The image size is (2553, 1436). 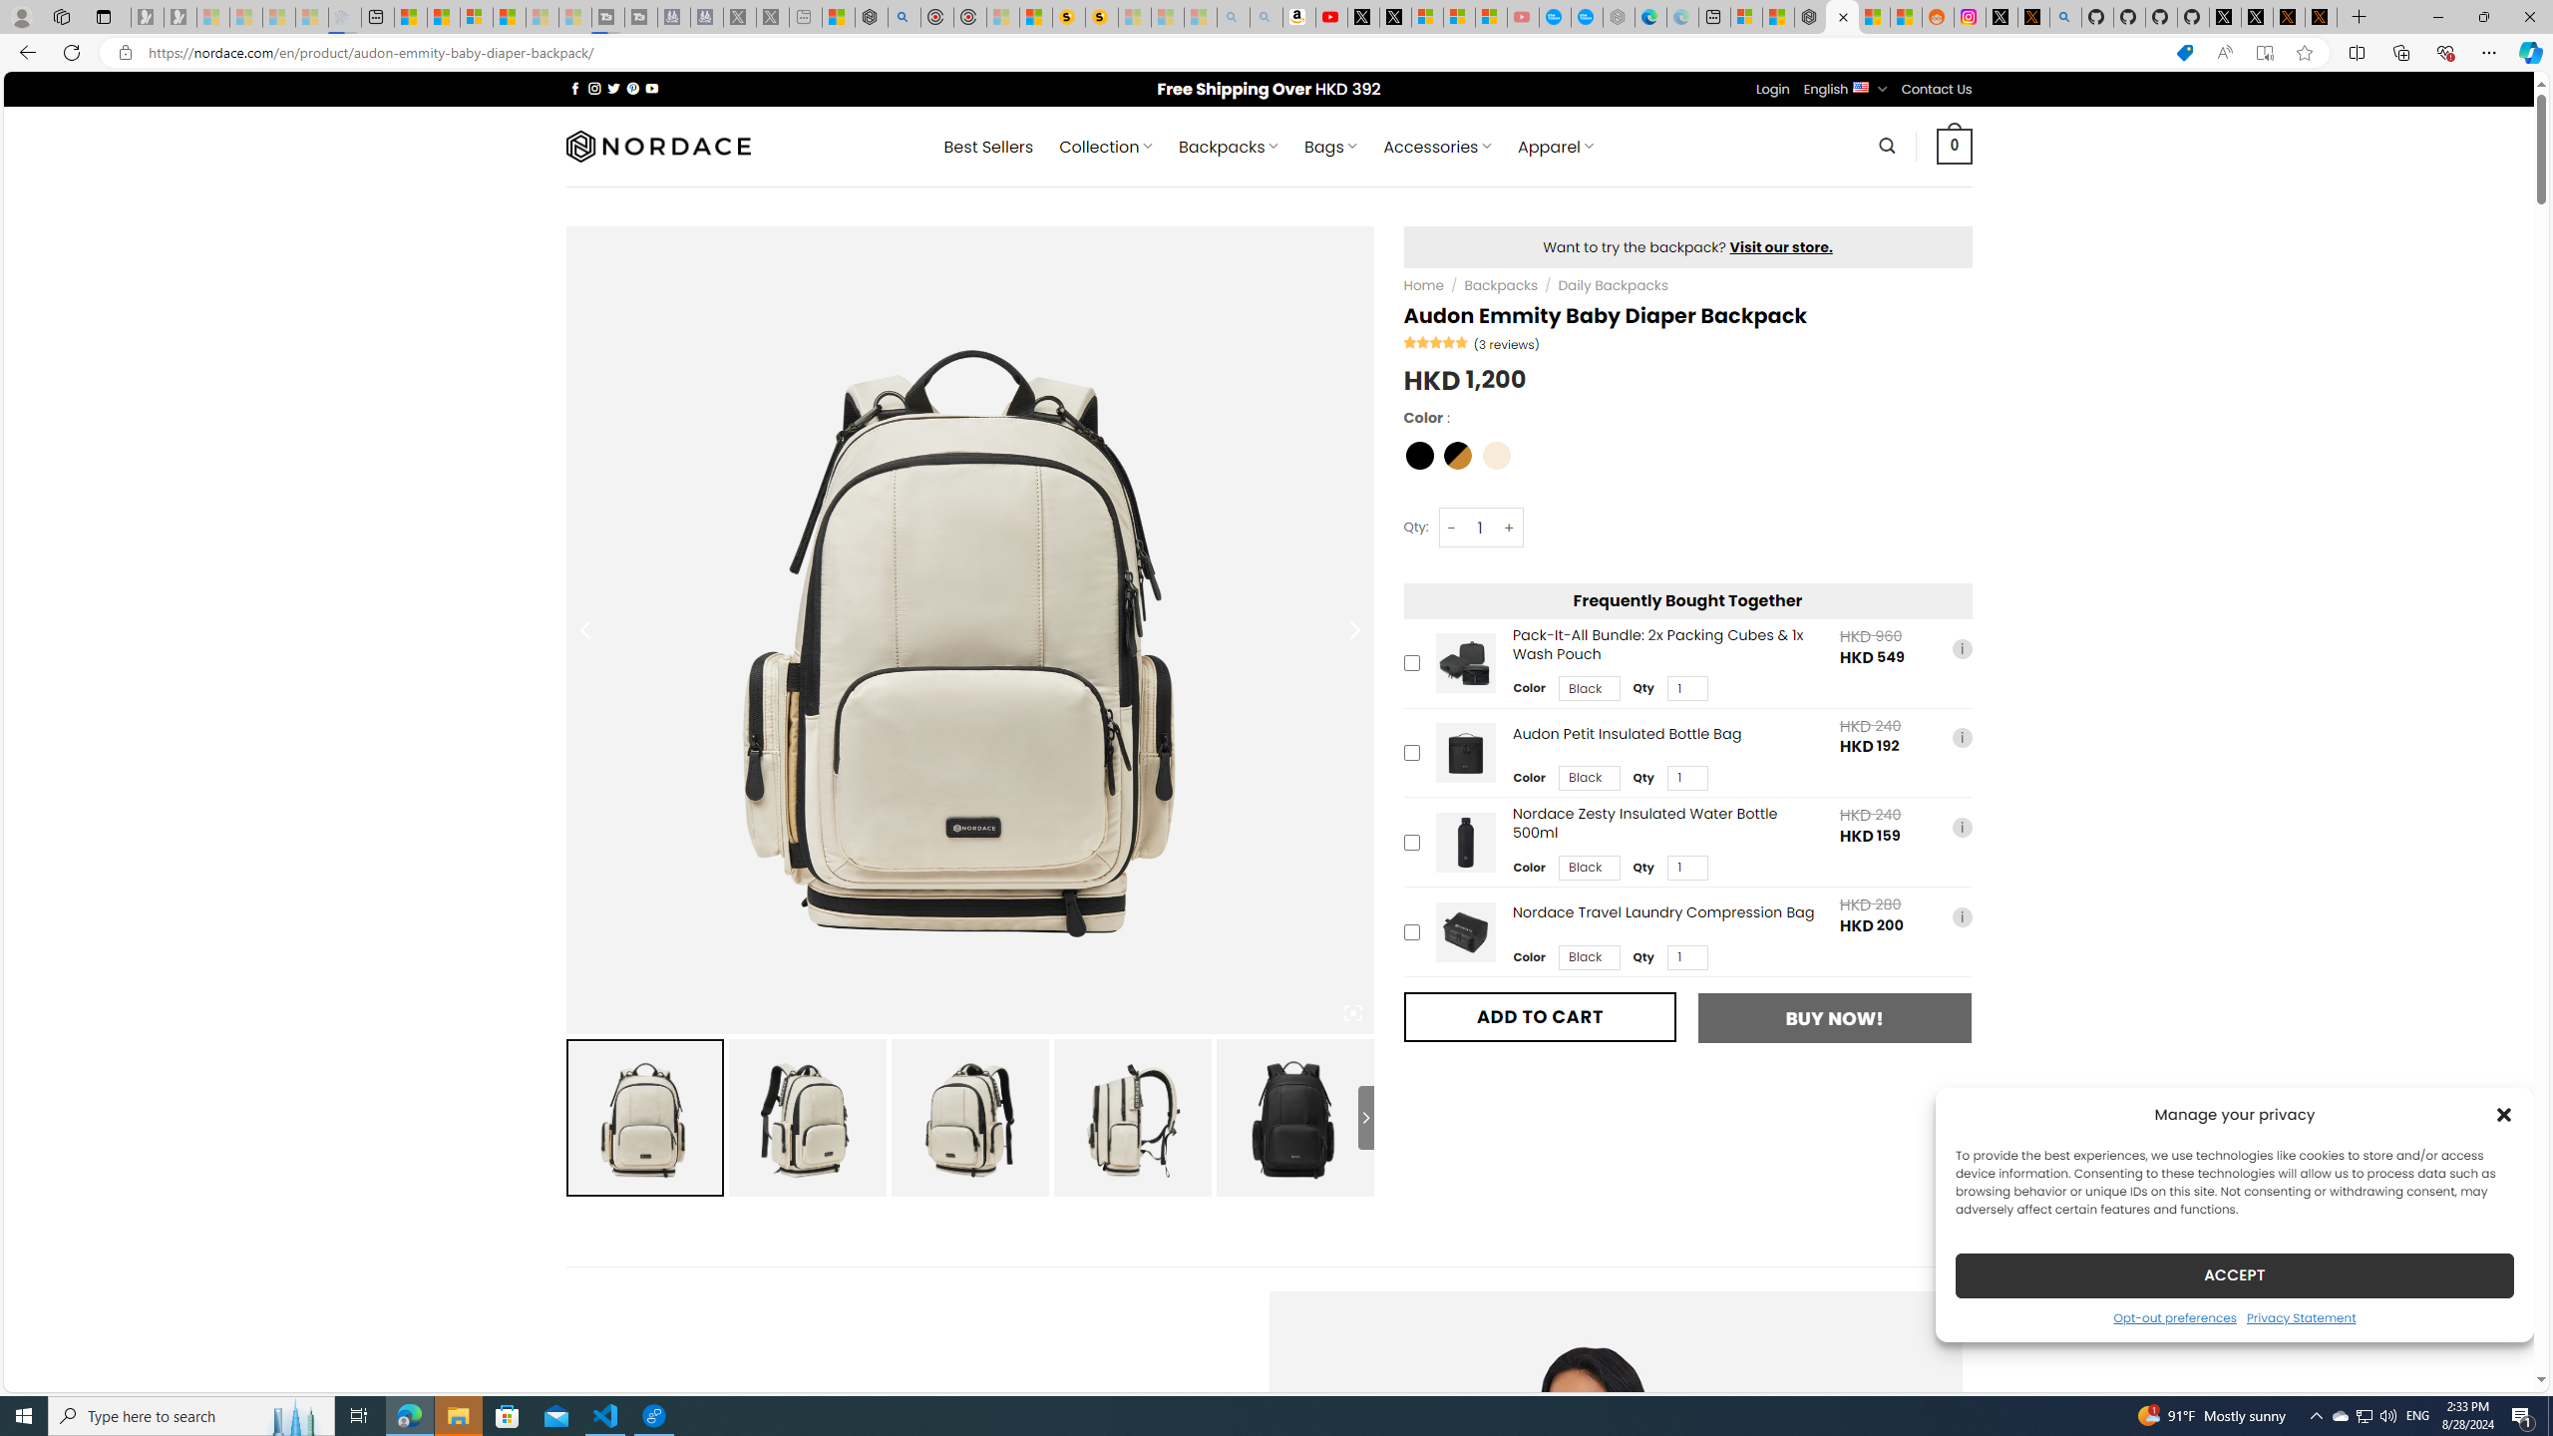 What do you see at coordinates (1905, 17) in the screenshot?
I see `Shanghai, China Weather trends | Microsoft Weather` at bounding box center [1905, 17].